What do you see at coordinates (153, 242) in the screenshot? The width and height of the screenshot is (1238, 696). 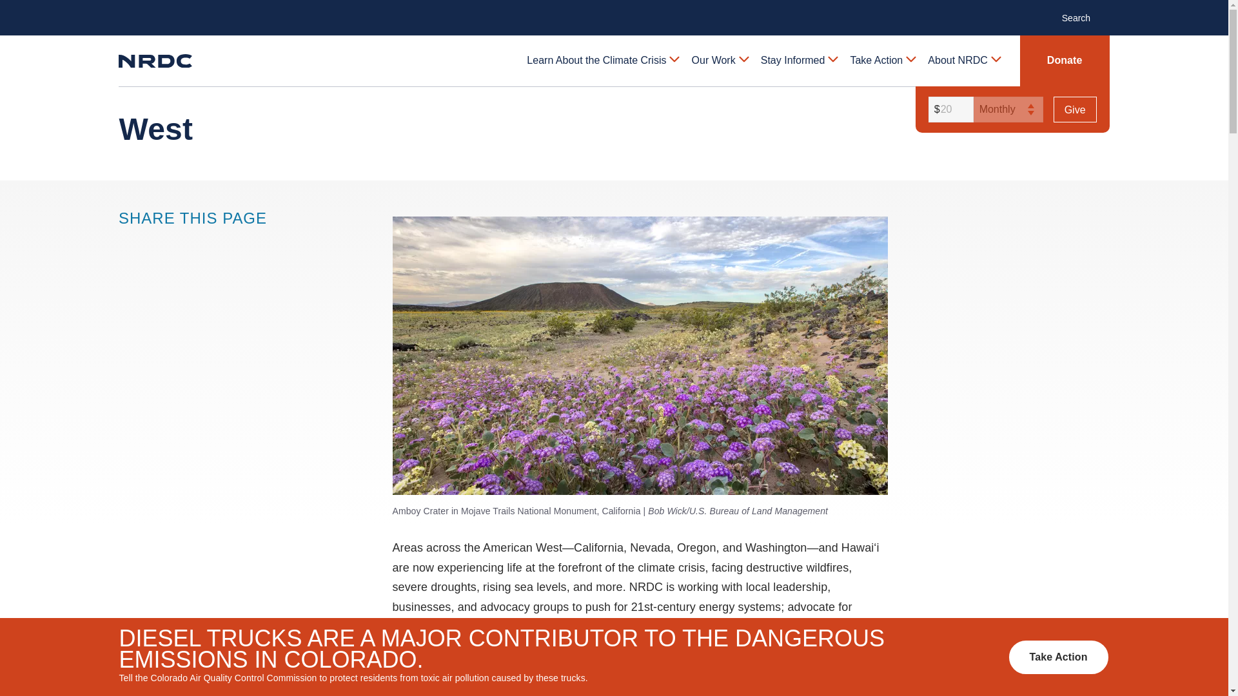 I see `Share this page block` at bounding box center [153, 242].